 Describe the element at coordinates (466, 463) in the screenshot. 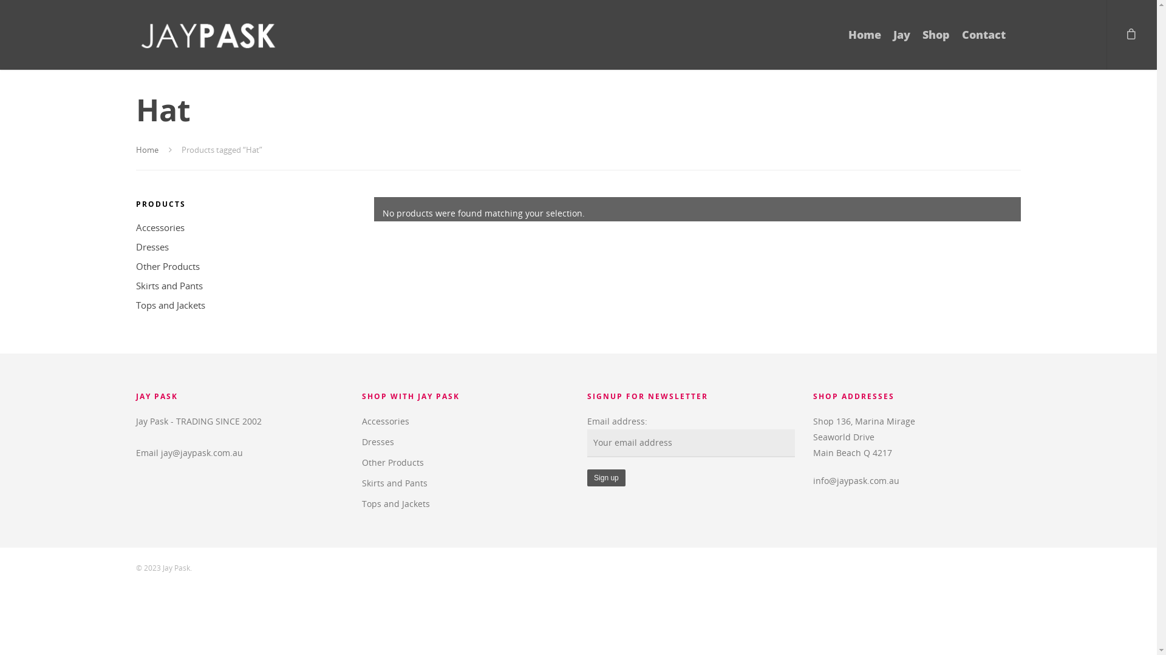

I see `Other Products` at that location.